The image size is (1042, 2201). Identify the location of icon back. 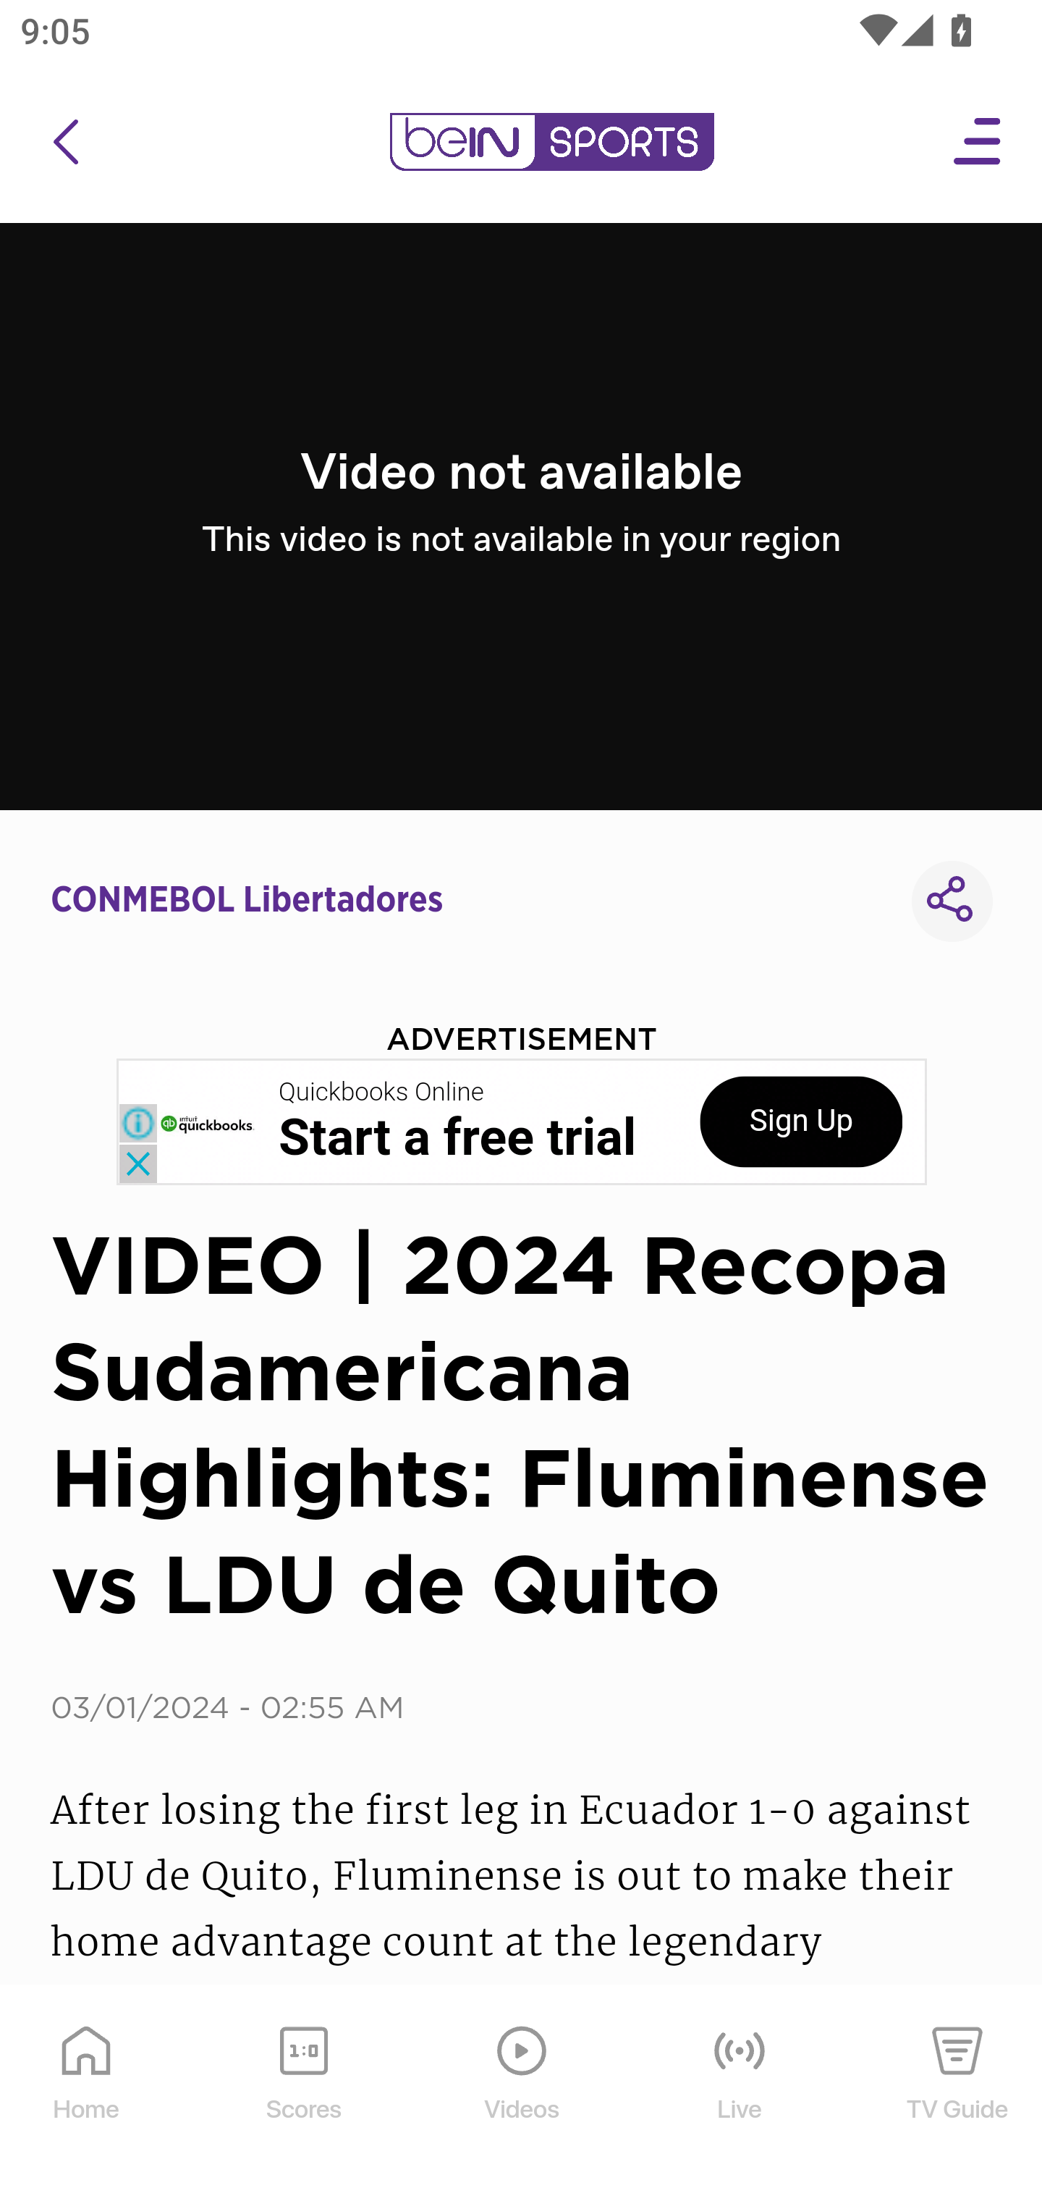
(65, 142).